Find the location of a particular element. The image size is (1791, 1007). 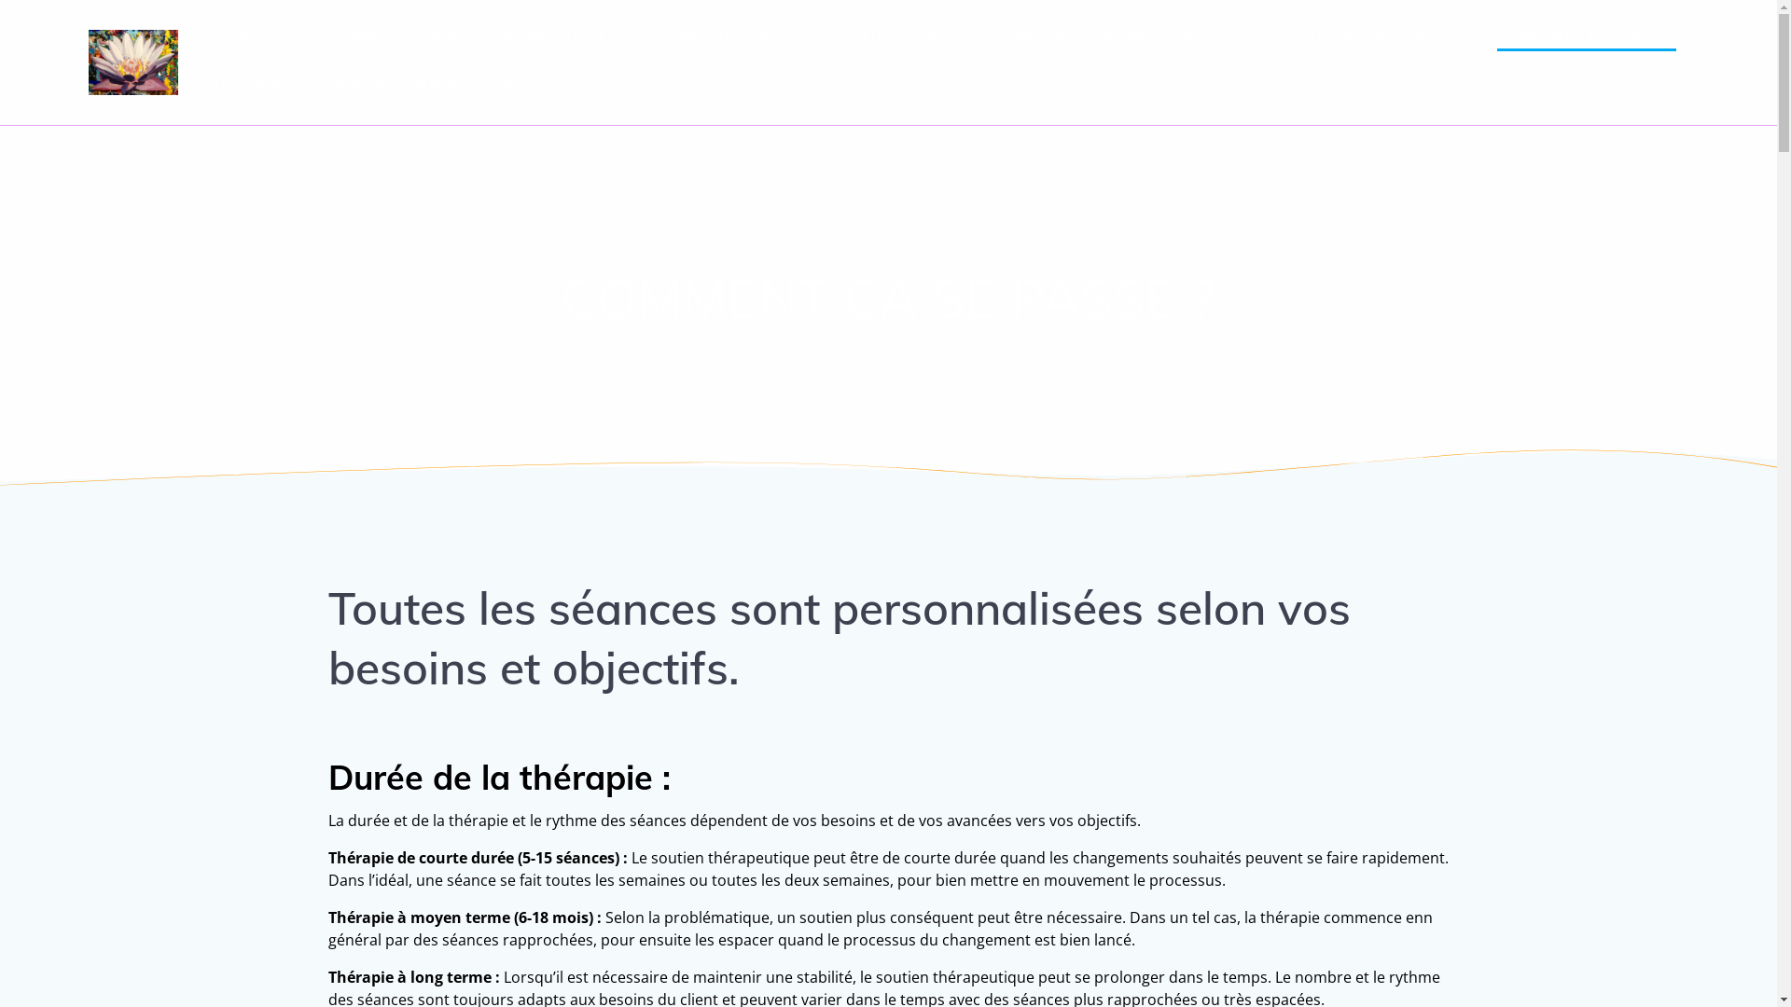

THERAPIE POUR ADULTE is located at coordinates (1384, 38).